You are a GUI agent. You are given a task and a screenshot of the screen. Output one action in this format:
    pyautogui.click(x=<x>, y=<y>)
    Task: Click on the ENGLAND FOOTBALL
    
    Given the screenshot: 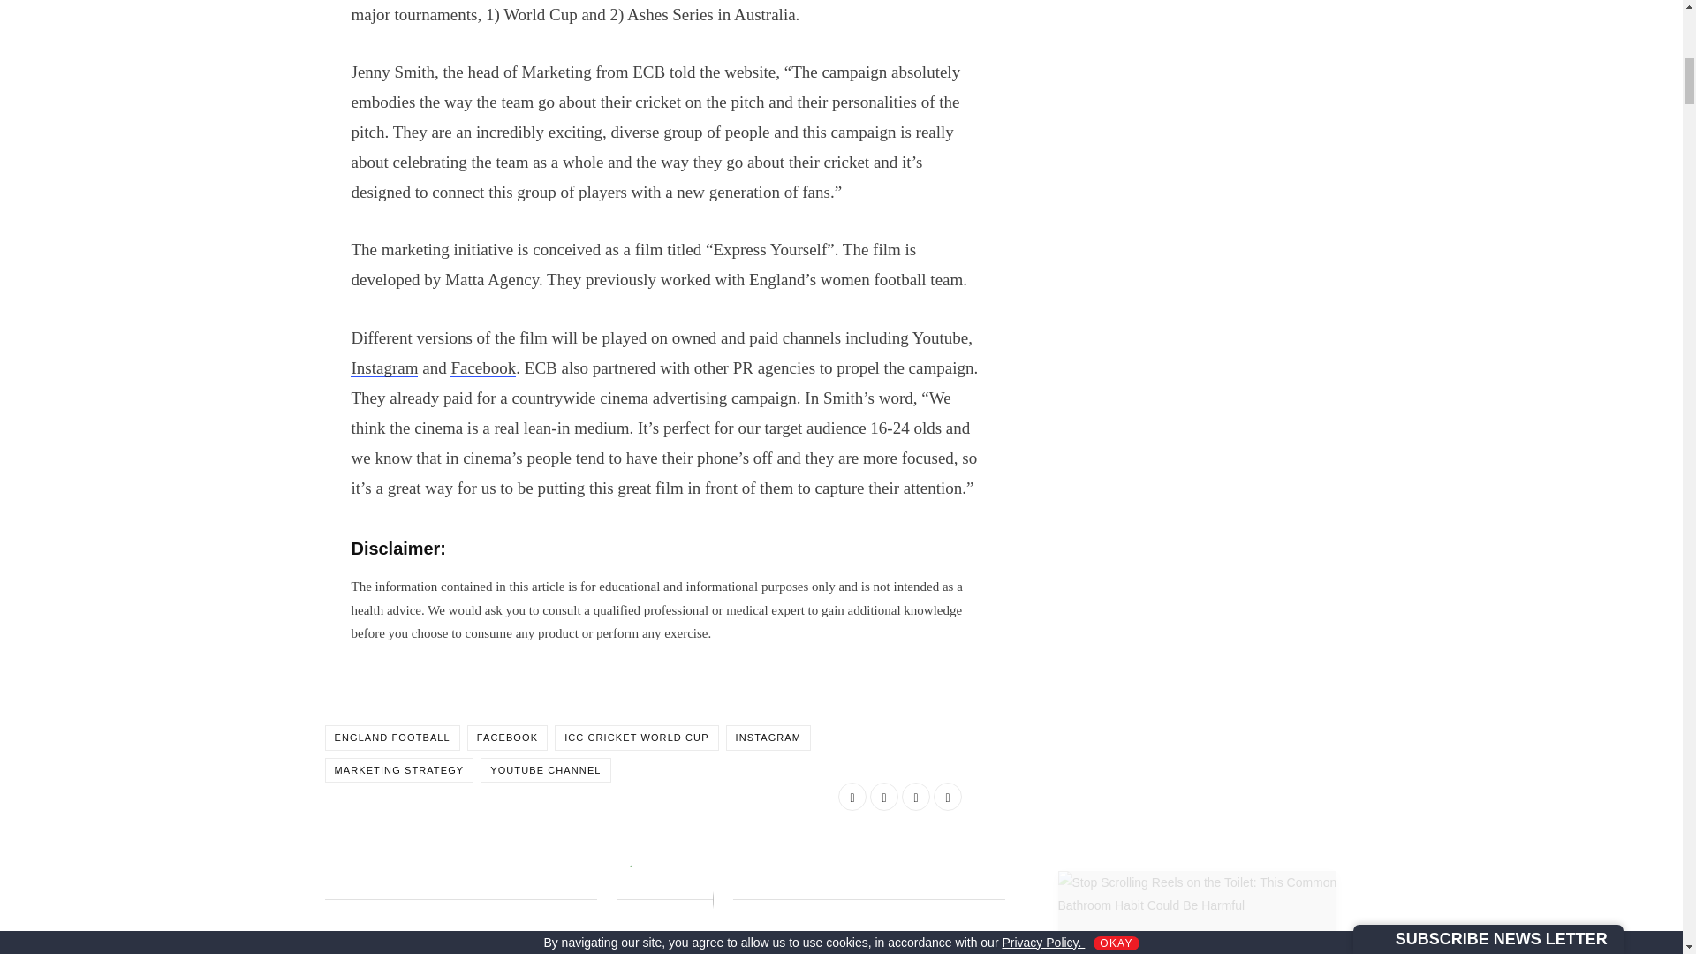 What is the action you would take?
    pyautogui.click(x=392, y=737)
    